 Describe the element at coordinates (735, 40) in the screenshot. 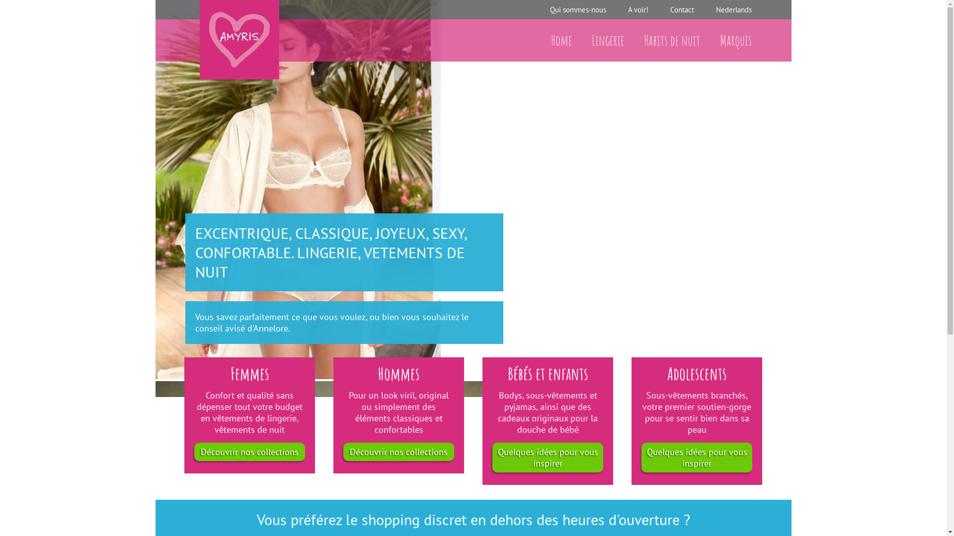

I see `Marques` at that location.